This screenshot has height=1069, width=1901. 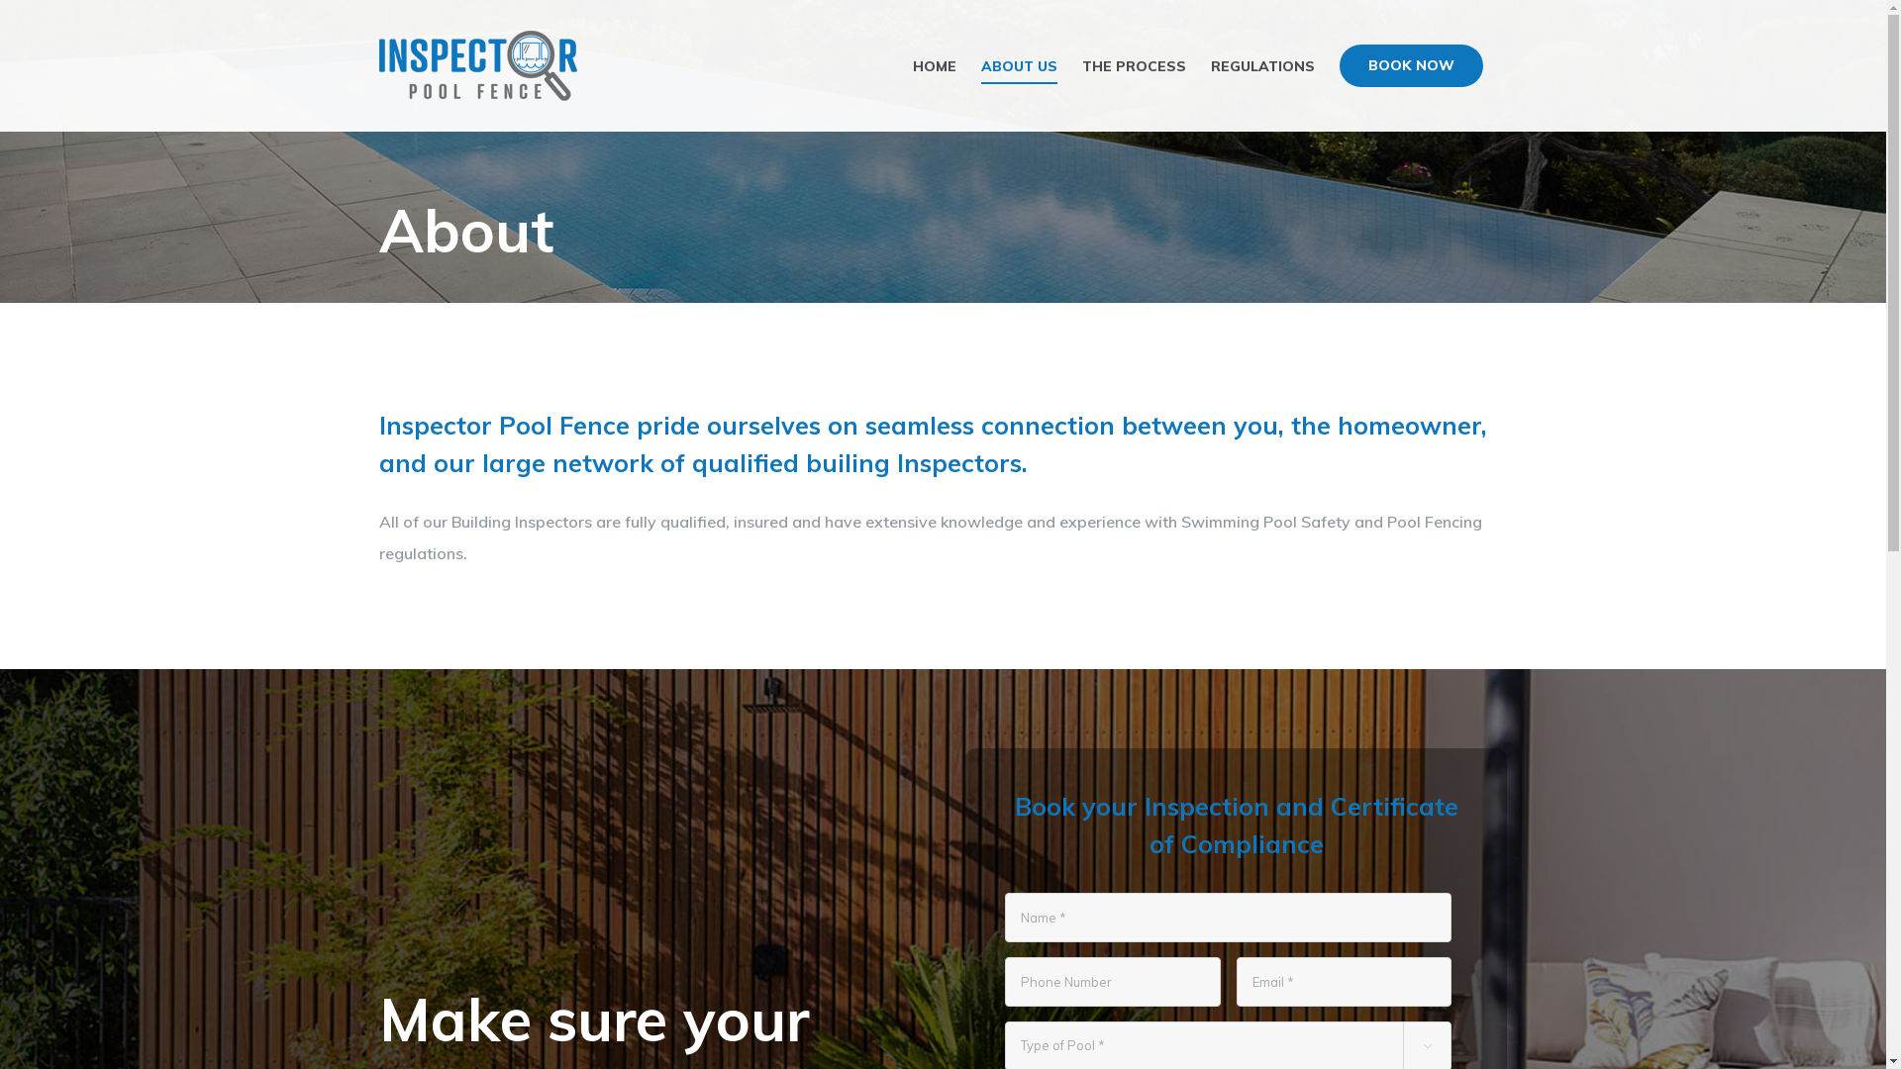 What do you see at coordinates (1018, 65) in the screenshot?
I see `ABOUT US` at bounding box center [1018, 65].